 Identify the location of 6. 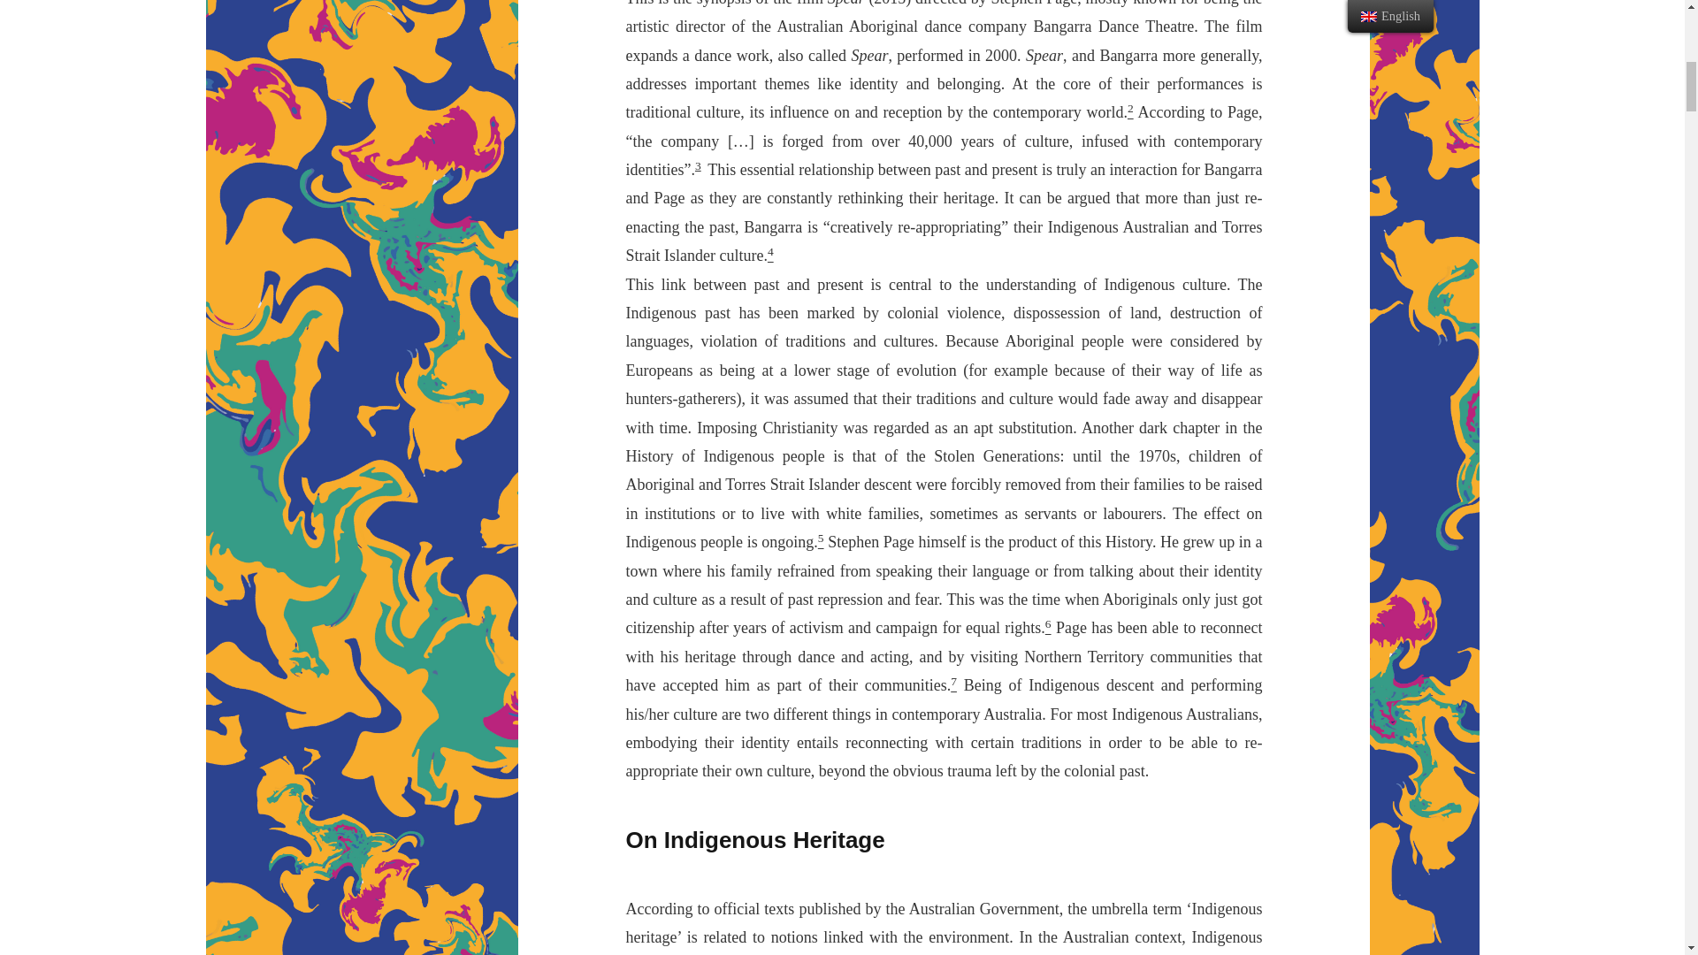
(1048, 628).